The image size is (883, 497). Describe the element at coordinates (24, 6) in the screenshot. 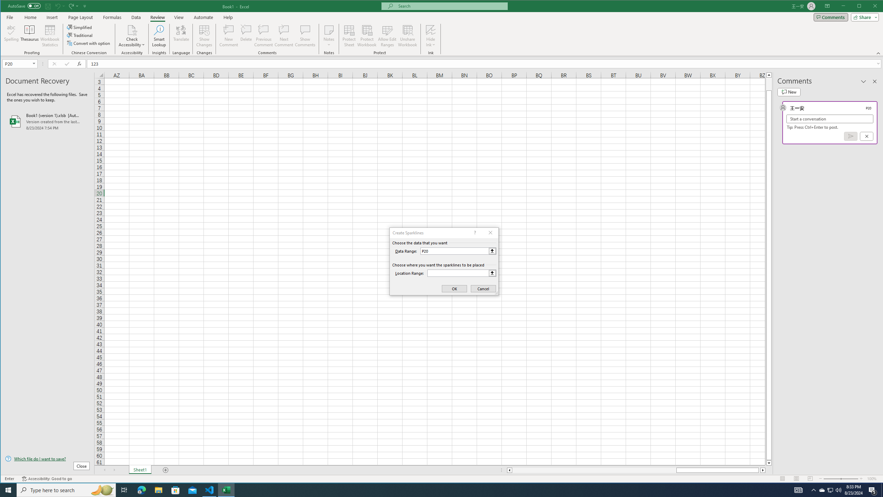

I see `AutoSave` at that location.